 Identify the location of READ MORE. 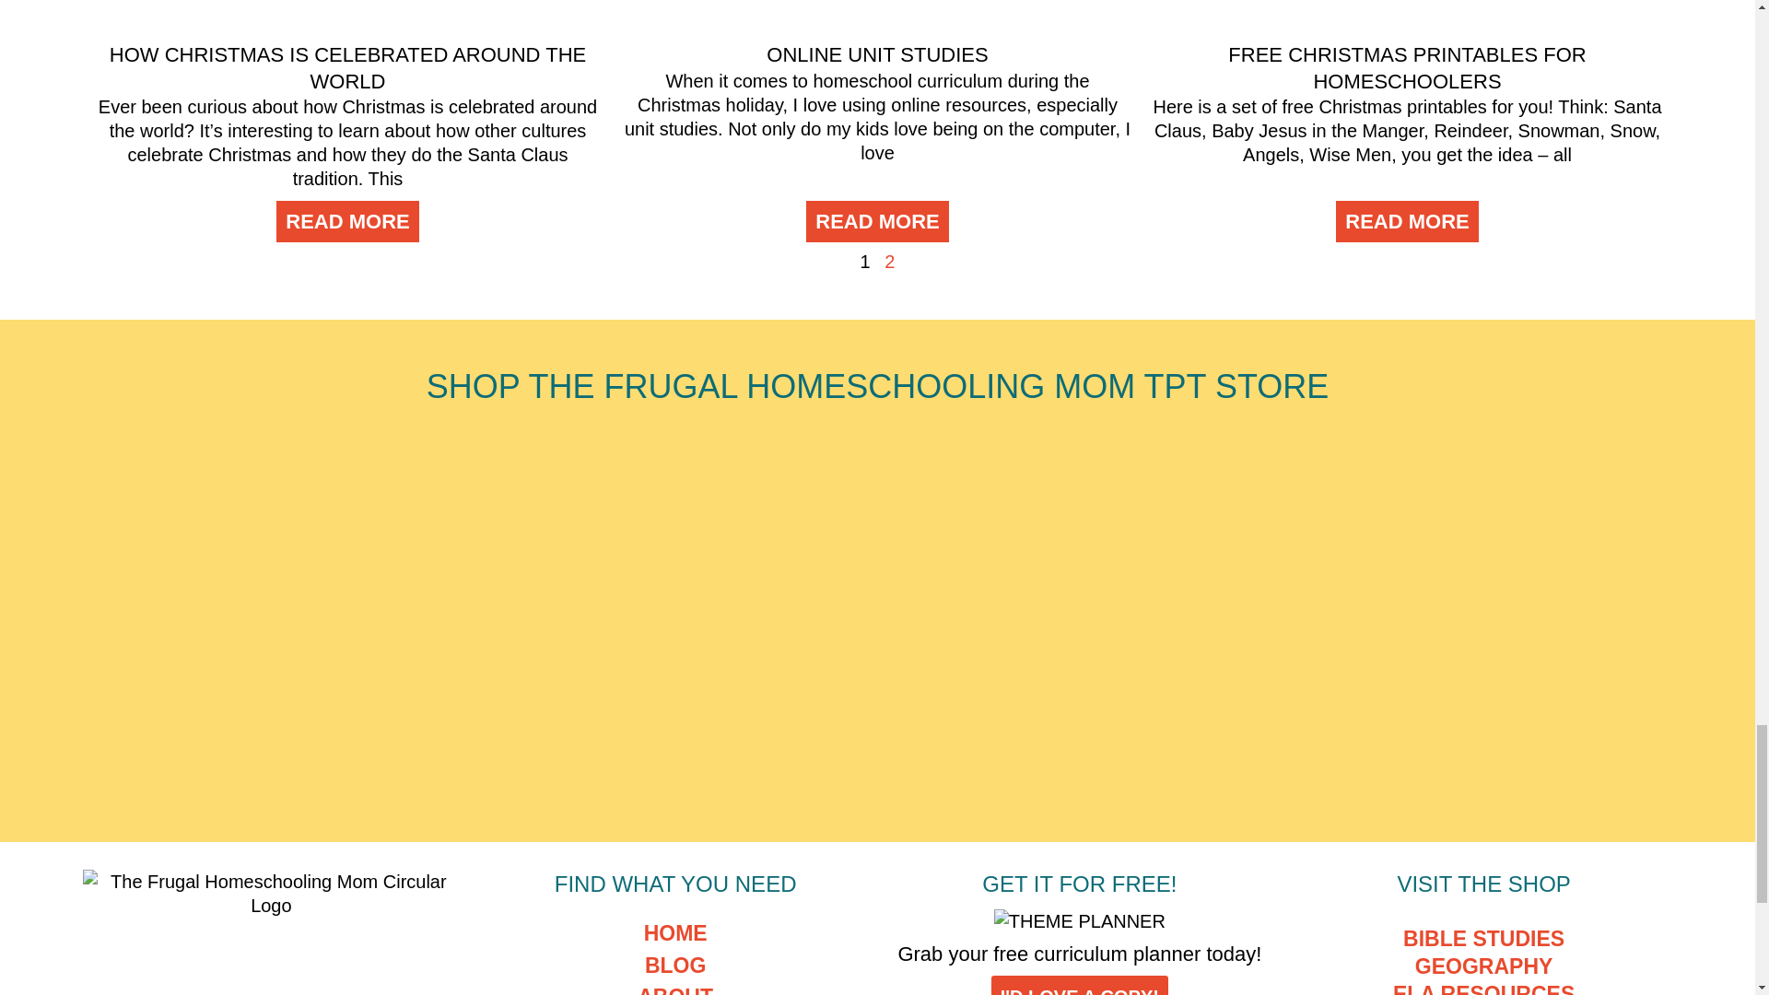
(346, 221).